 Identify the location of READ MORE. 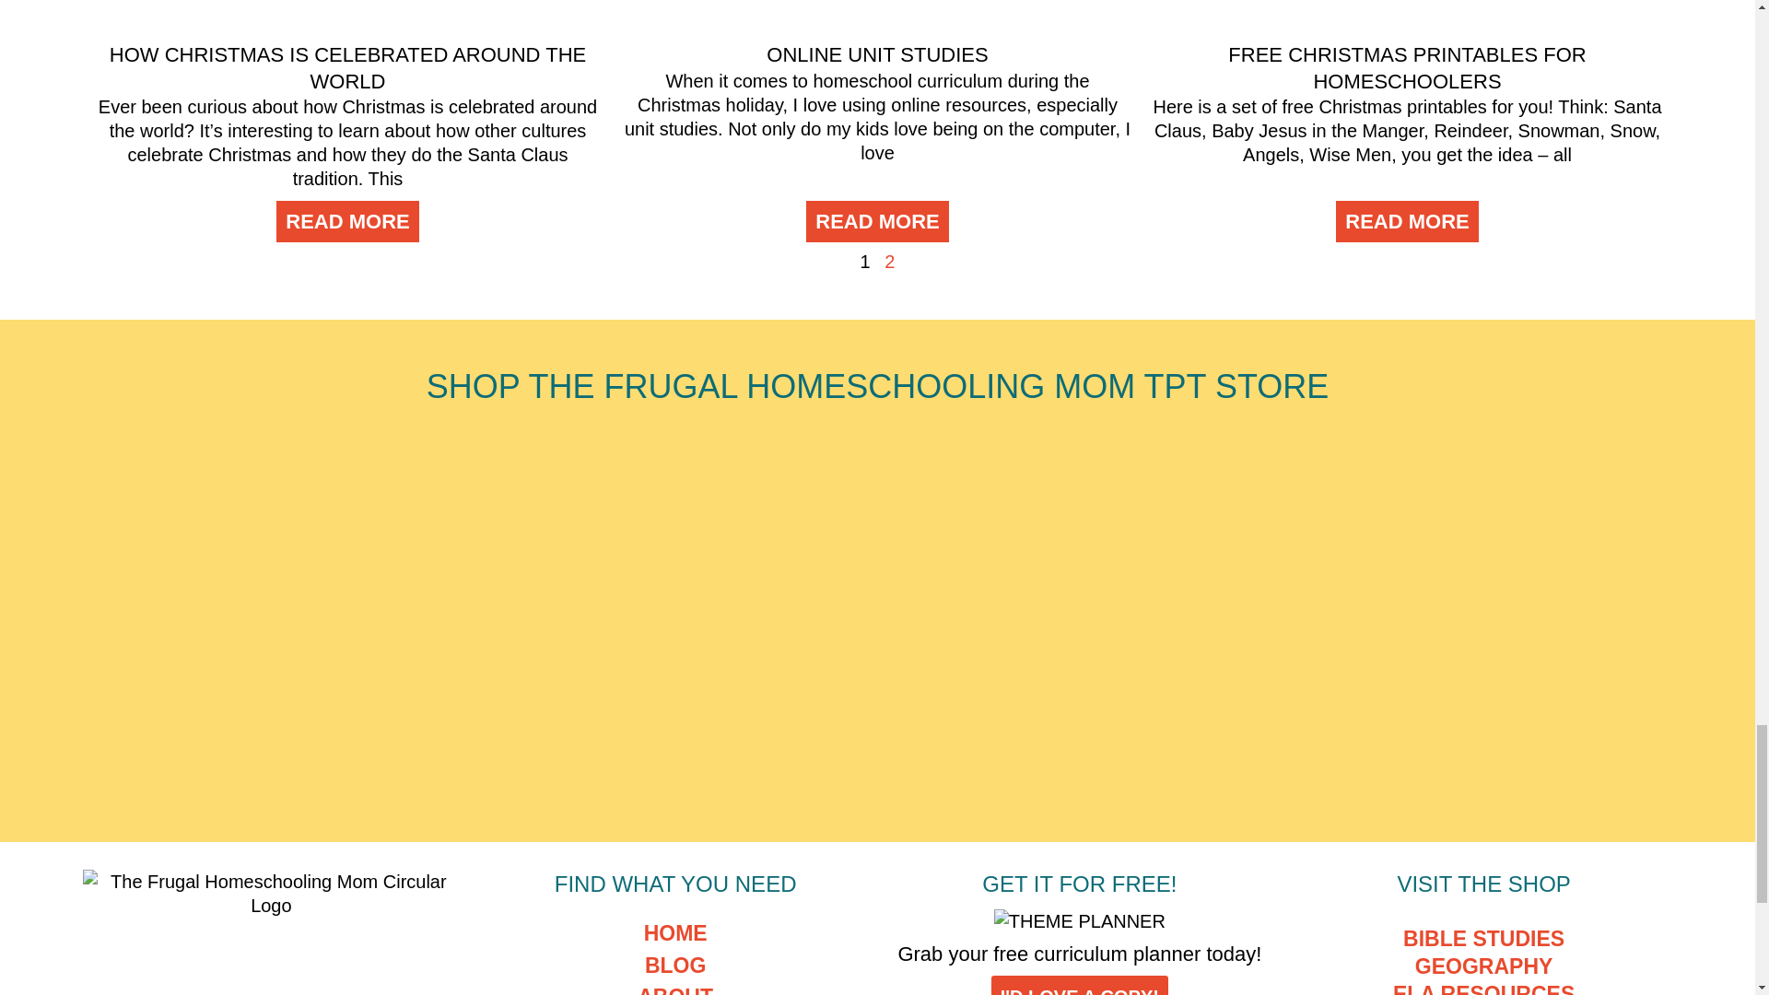
(346, 221).